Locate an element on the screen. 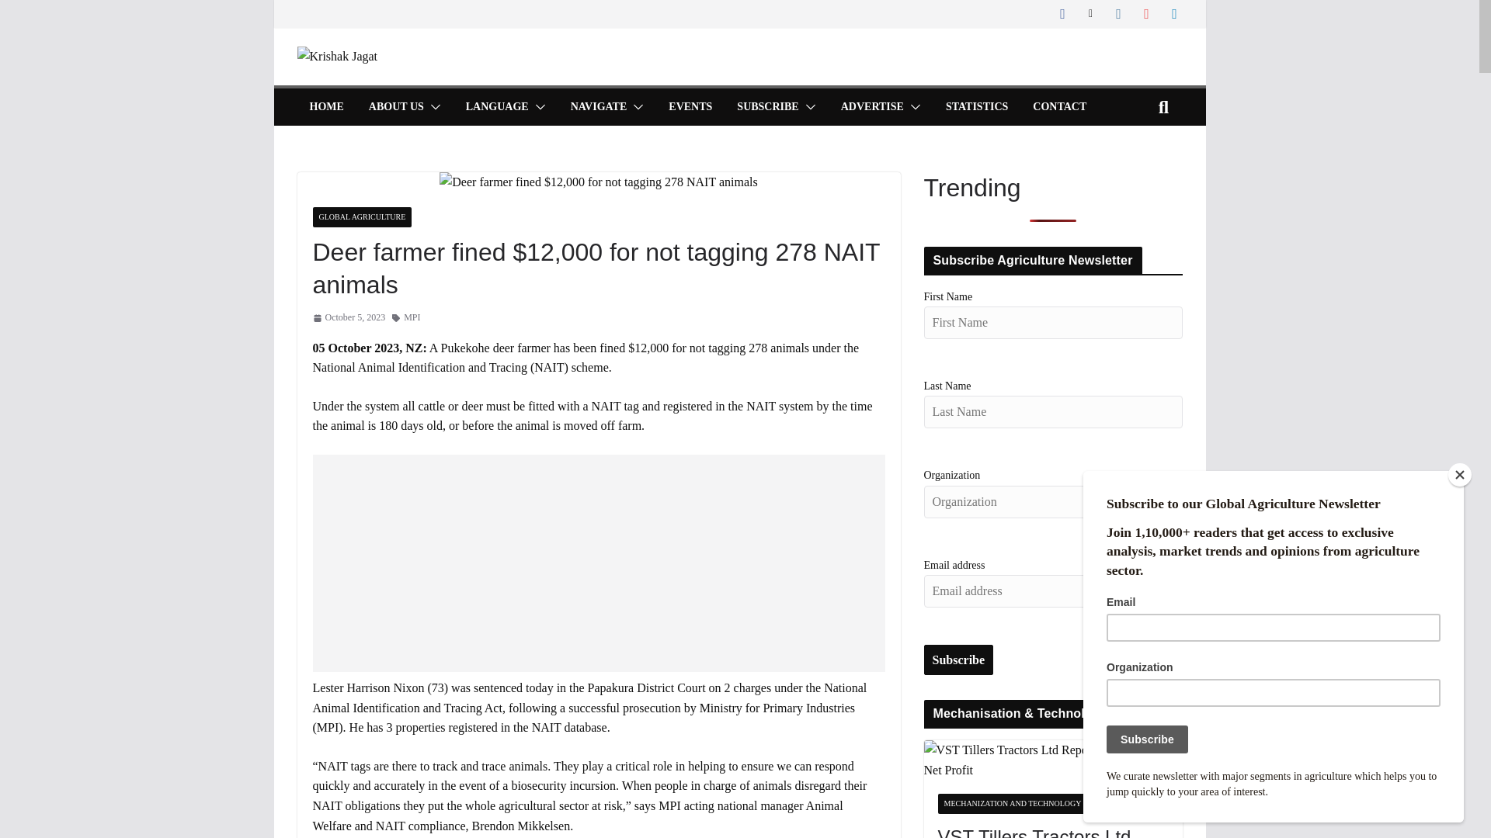 The width and height of the screenshot is (1491, 838). 4:59 pm is located at coordinates (348, 317).